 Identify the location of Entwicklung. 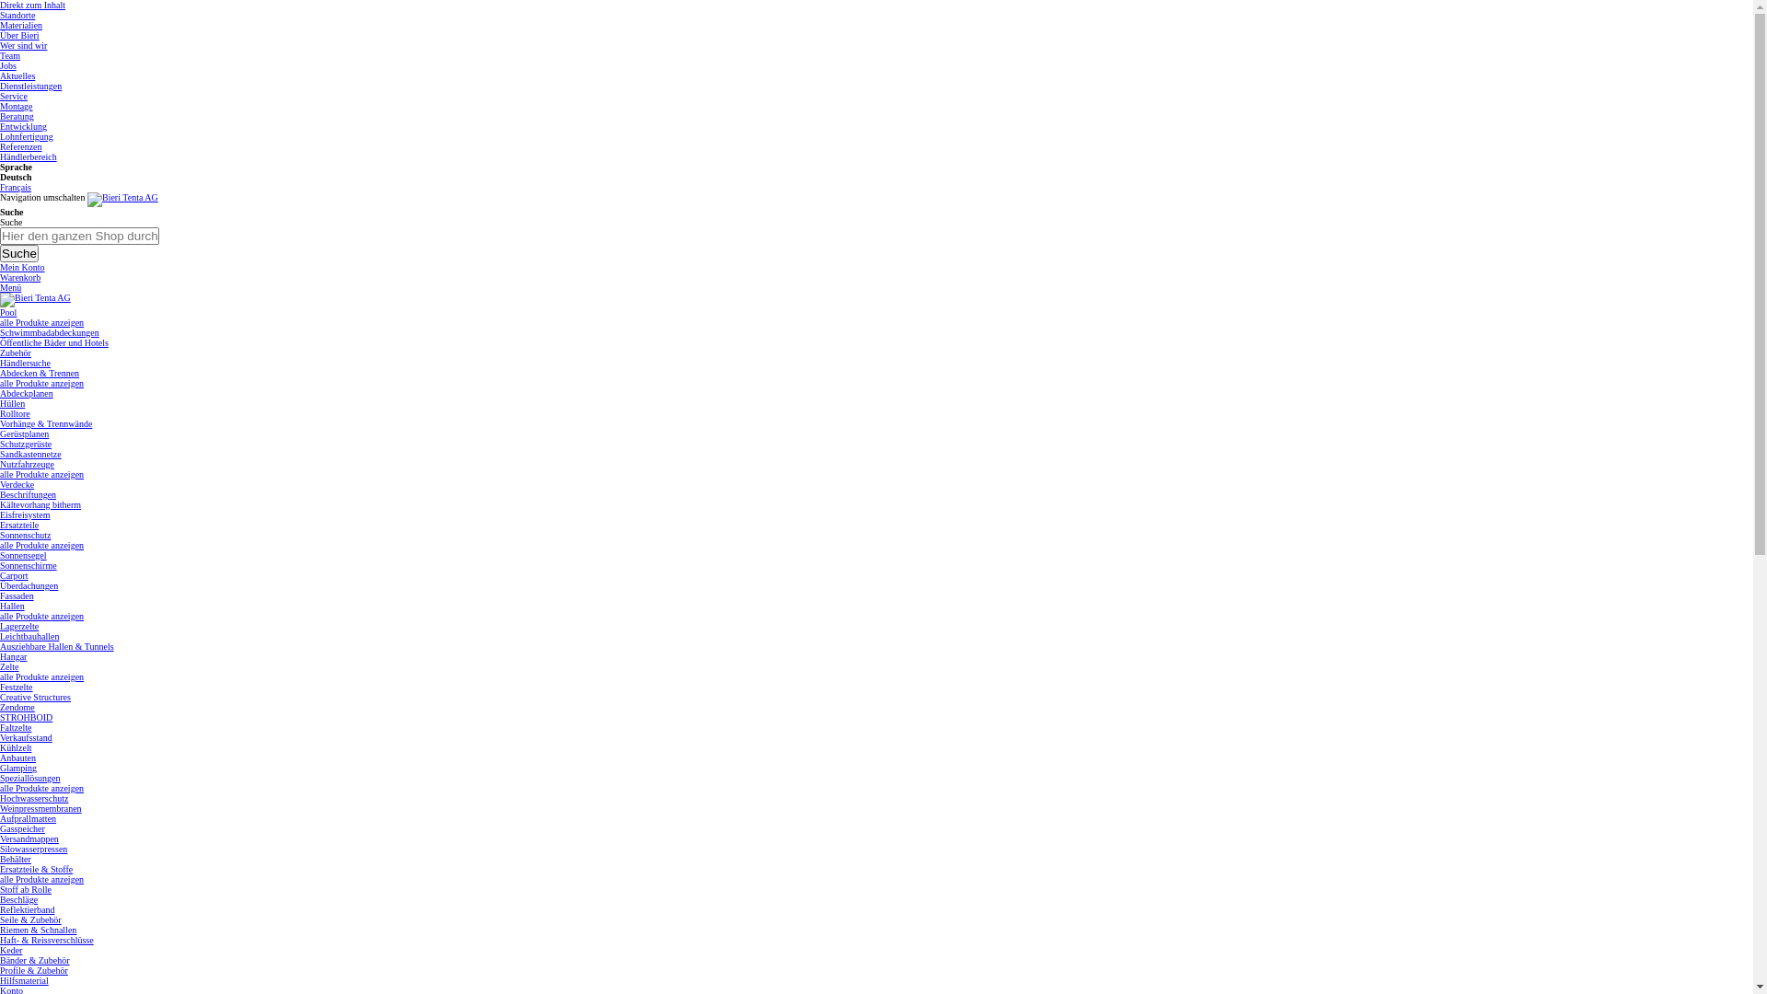
(24, 127).